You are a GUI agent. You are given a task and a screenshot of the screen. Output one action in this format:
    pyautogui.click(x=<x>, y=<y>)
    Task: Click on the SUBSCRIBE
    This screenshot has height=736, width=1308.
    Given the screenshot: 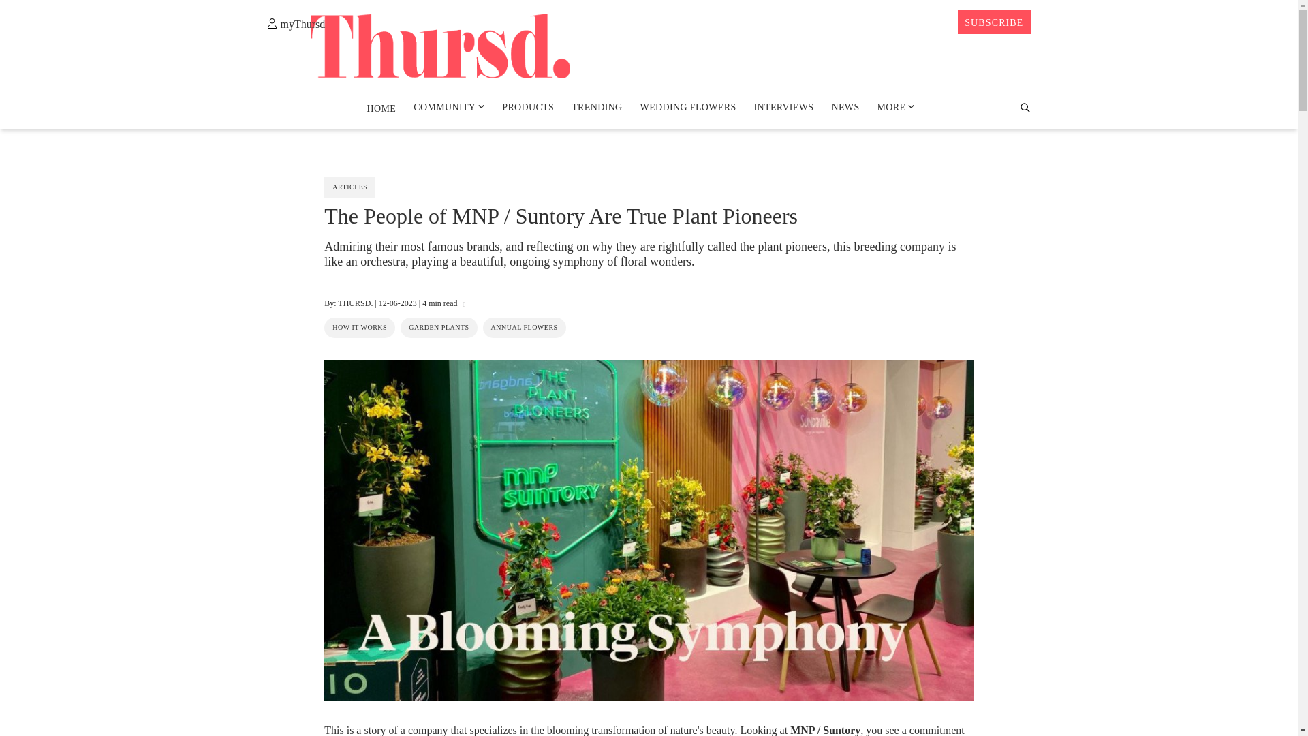 What is the action you would take?
    pyautogui.click(x=993, y=22)
    